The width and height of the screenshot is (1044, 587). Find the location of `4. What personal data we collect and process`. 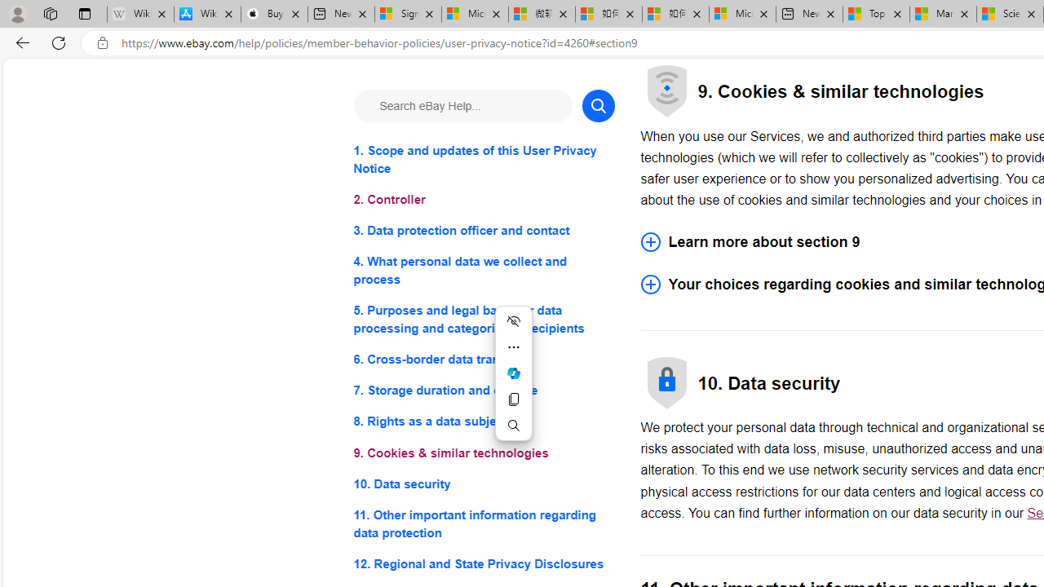

4. What personal data we collect and process is located at coordinates (483, 271).